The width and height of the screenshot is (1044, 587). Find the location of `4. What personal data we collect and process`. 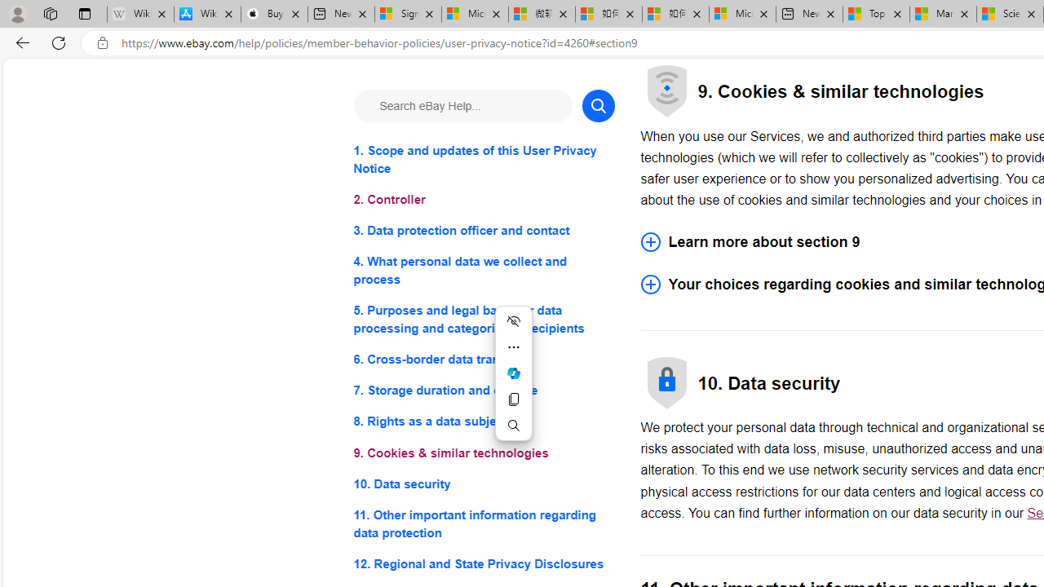

4. What personal data we collect and process is located at coordinates (483, 271).